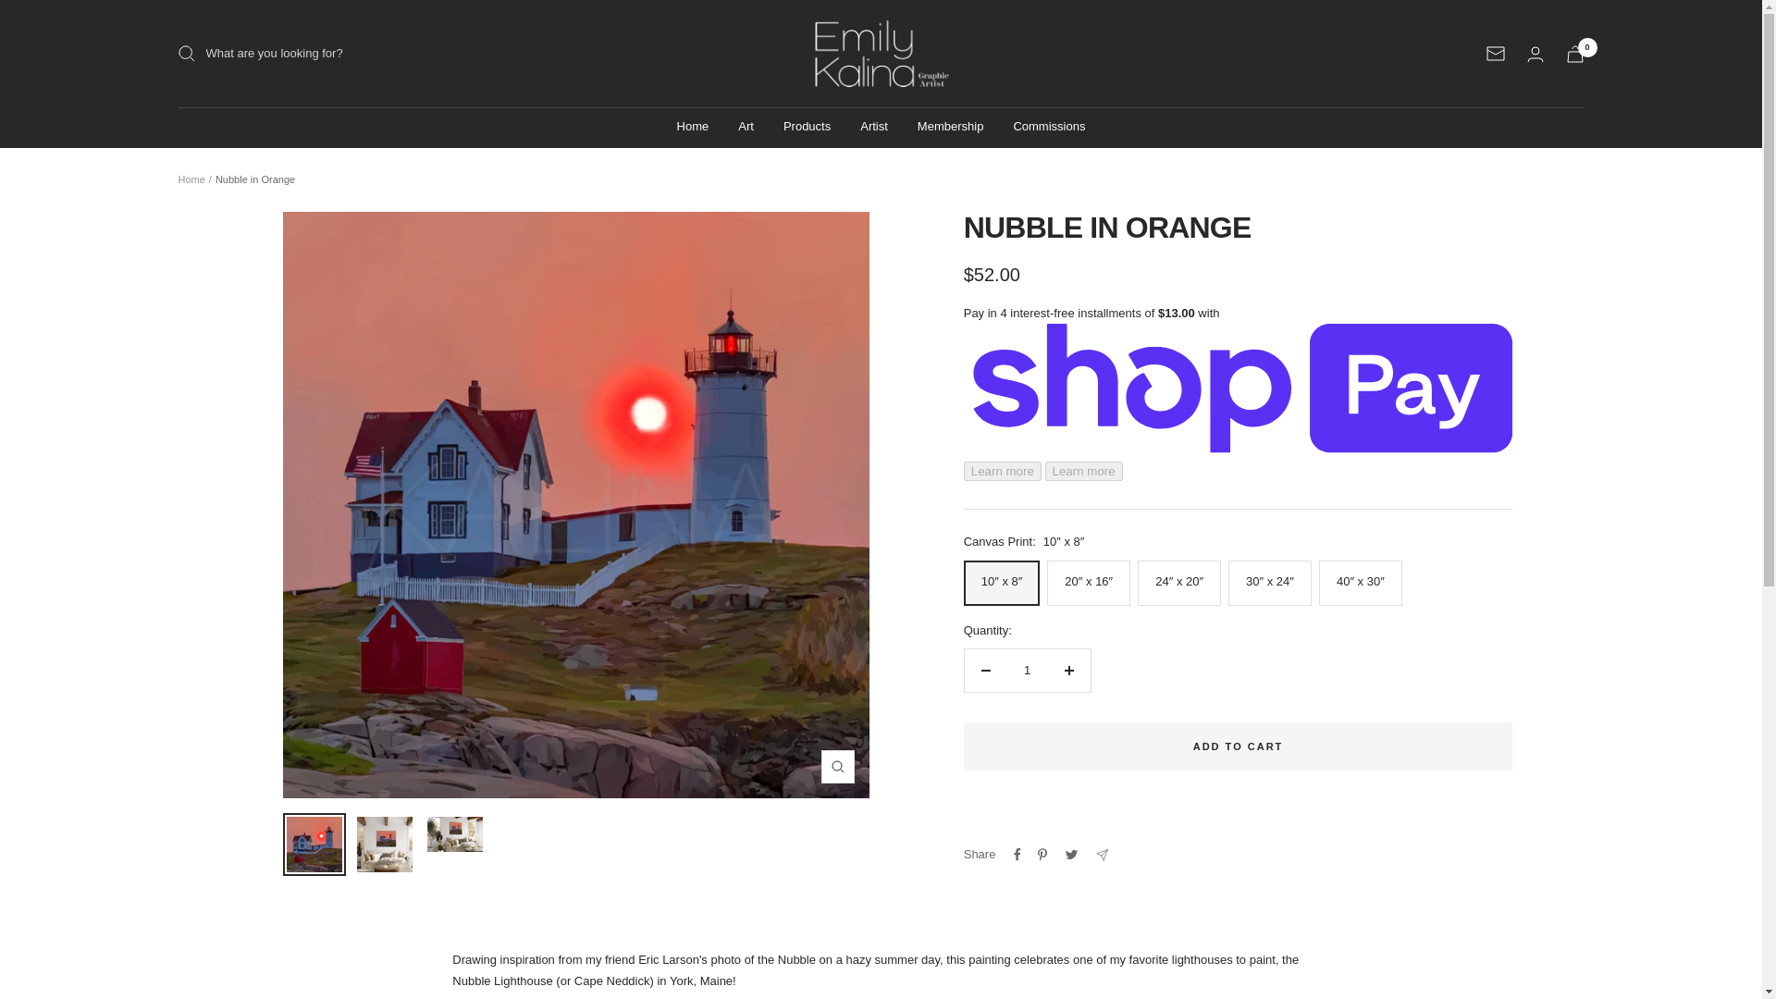 Image resolution: width=1776 pixels, height=999 pixels. Describe the element at coordinates (692, 128) in the screenshot. I see `Home` at that location.